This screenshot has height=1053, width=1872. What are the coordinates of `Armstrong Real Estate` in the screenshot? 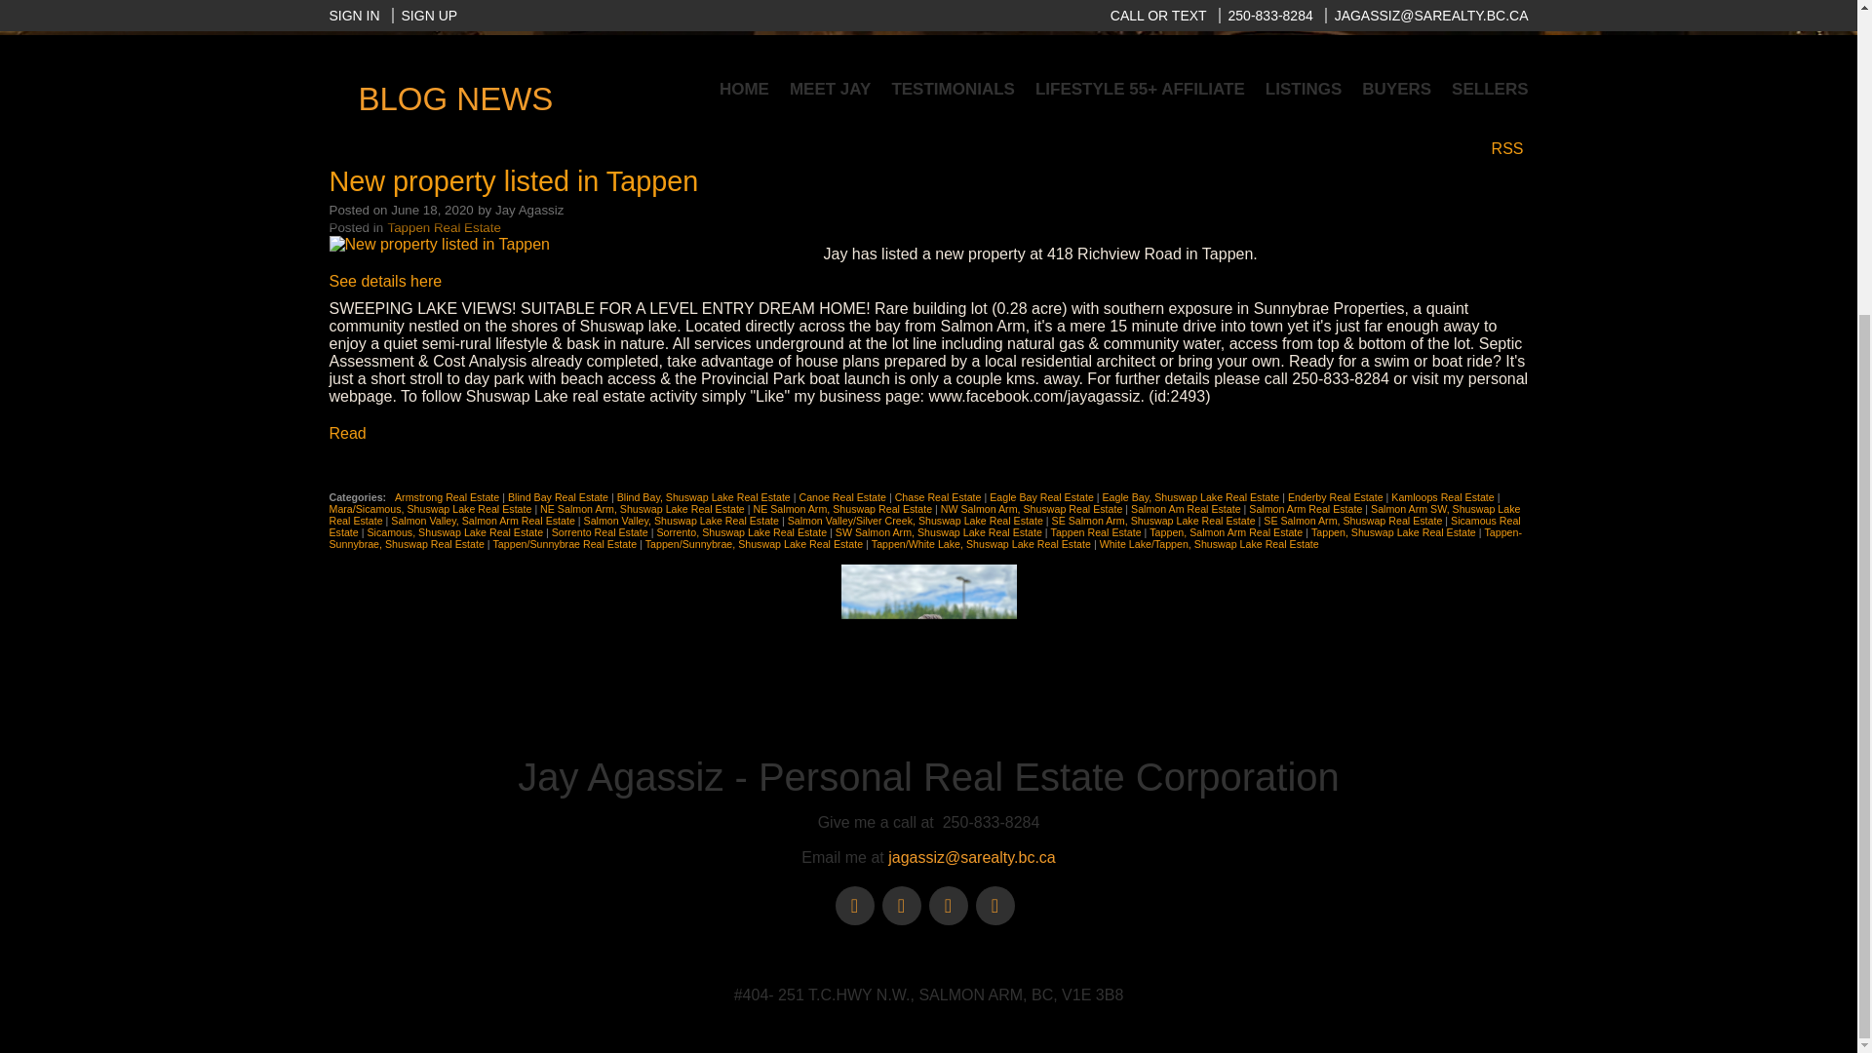 It's located at (448, 497).